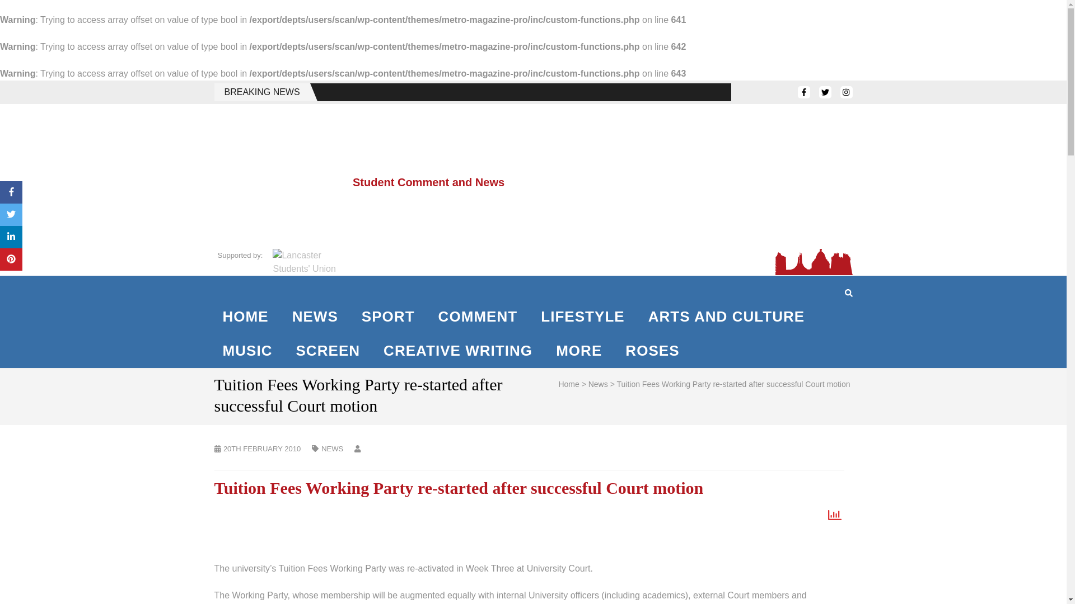  Describe the element at coordinates (473, 92) in the screenshot. I see `BREAKING NEWS` at that location.